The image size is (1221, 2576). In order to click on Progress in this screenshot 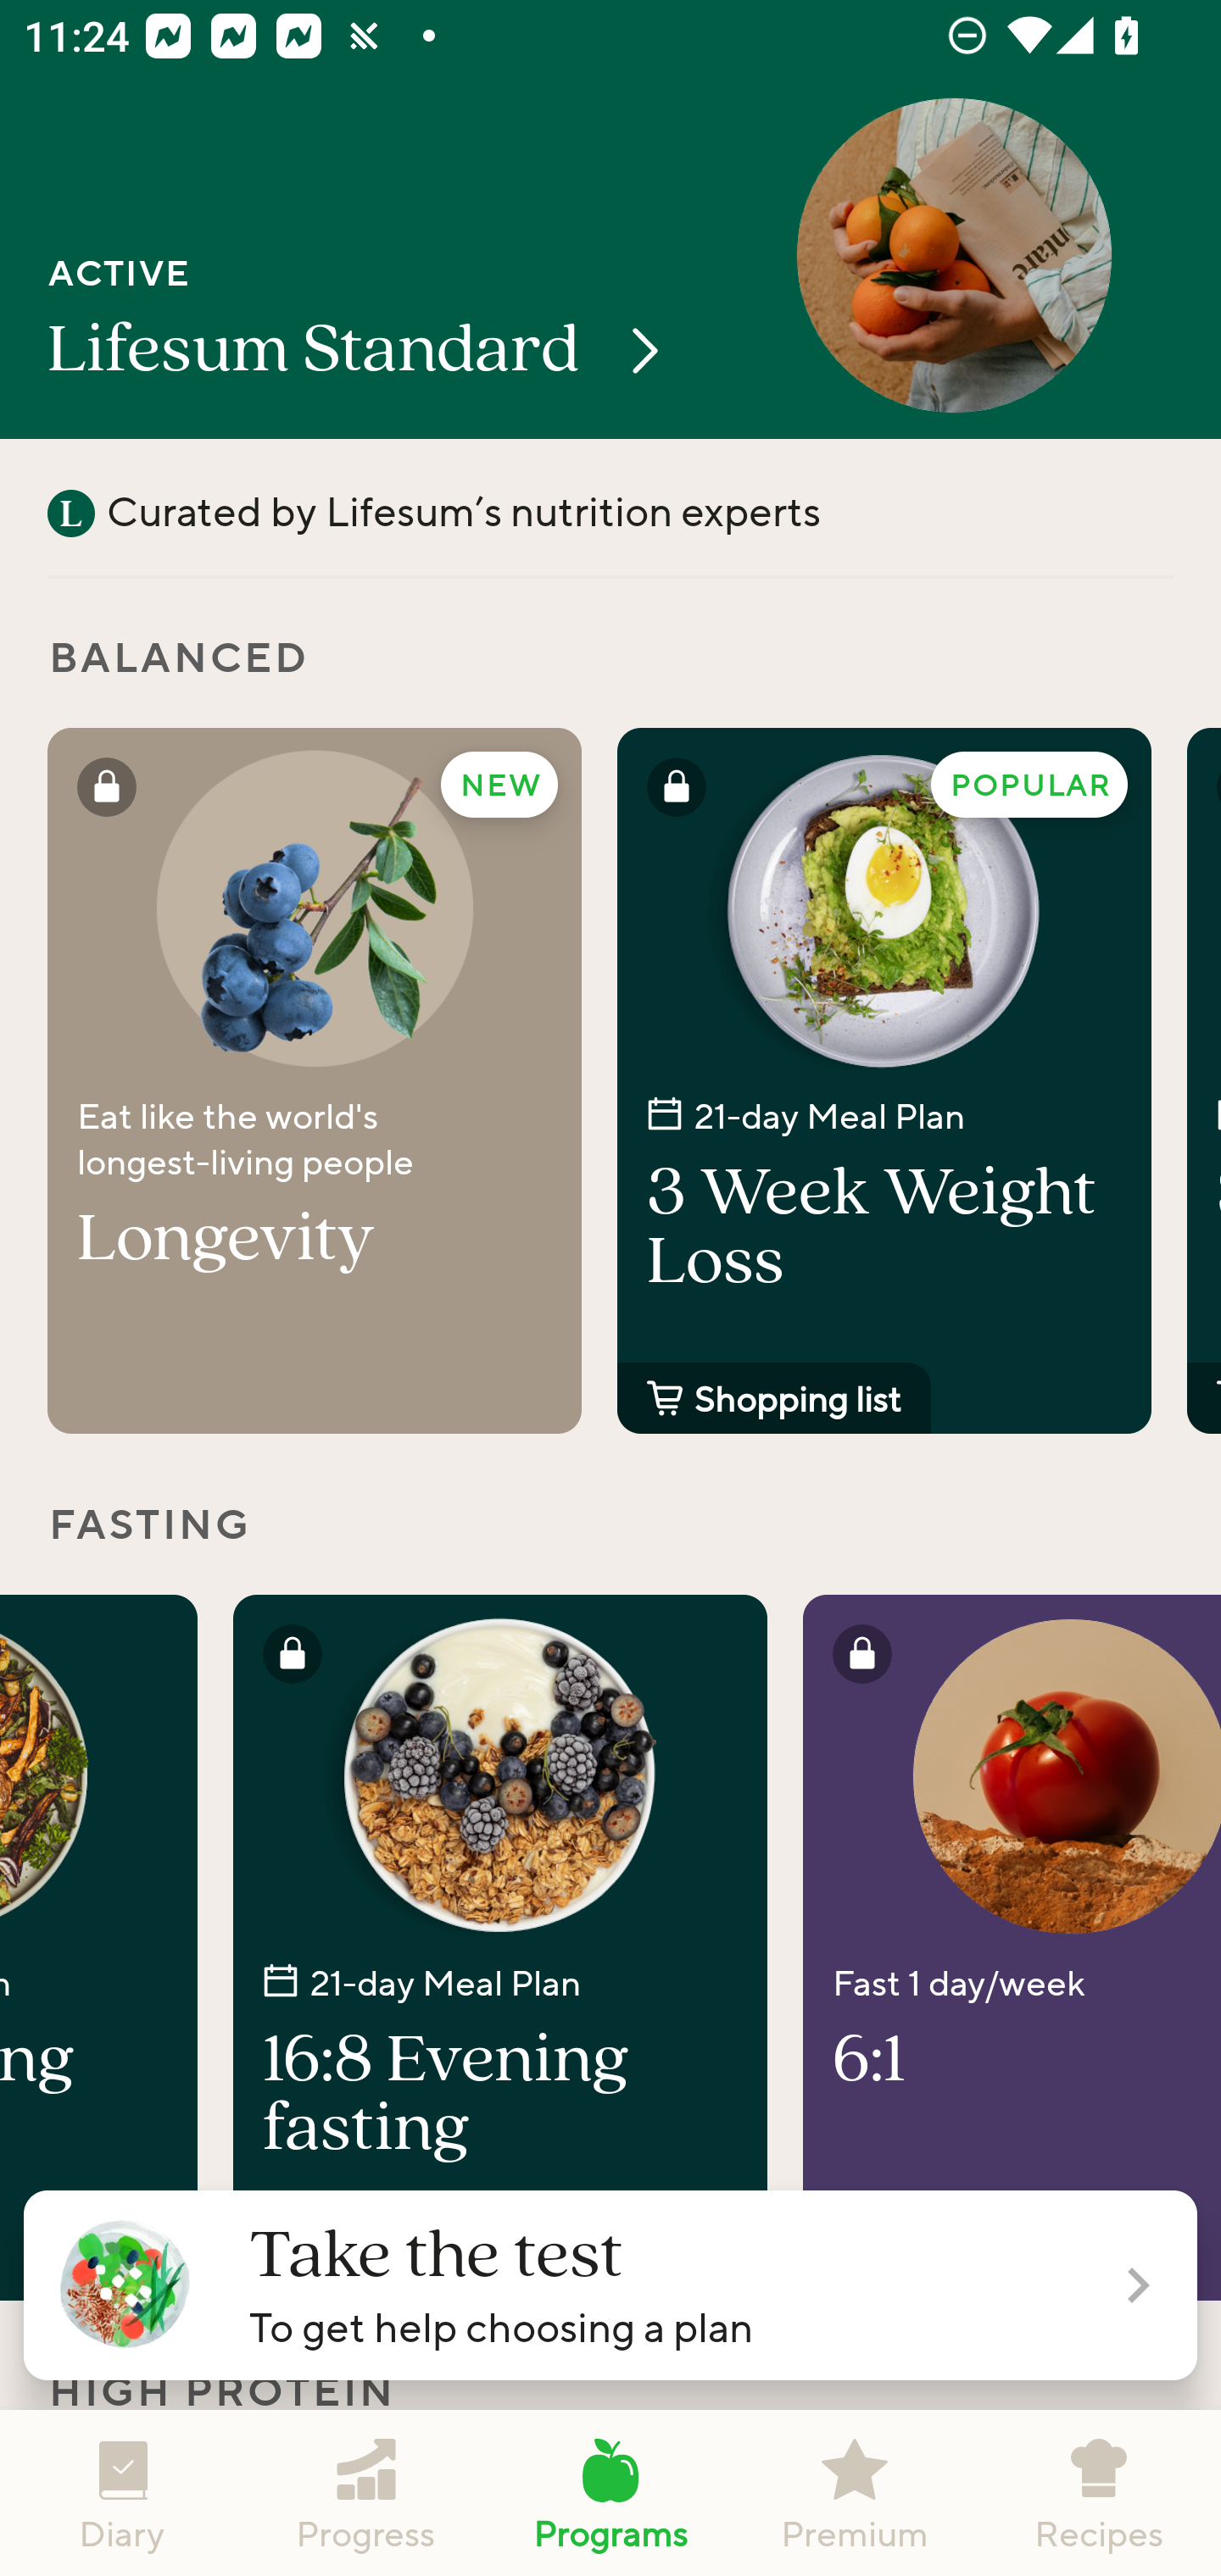, I will do `click(366, 2493)`.